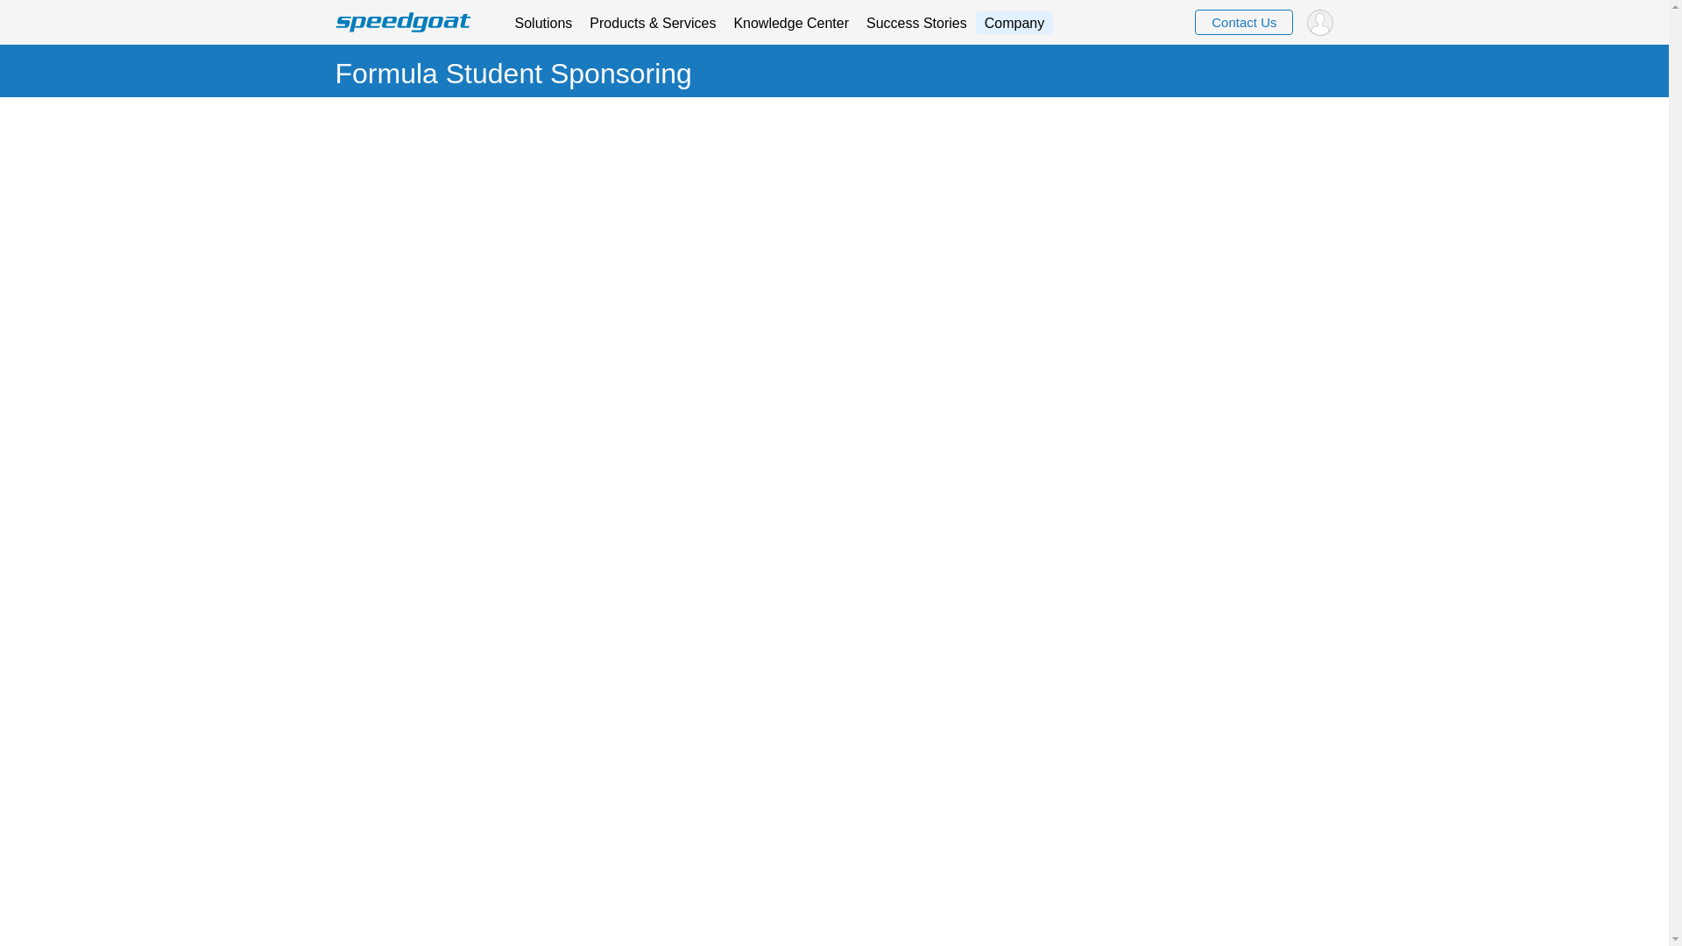  I want to click on Customer Portal, so click(1319, 21).